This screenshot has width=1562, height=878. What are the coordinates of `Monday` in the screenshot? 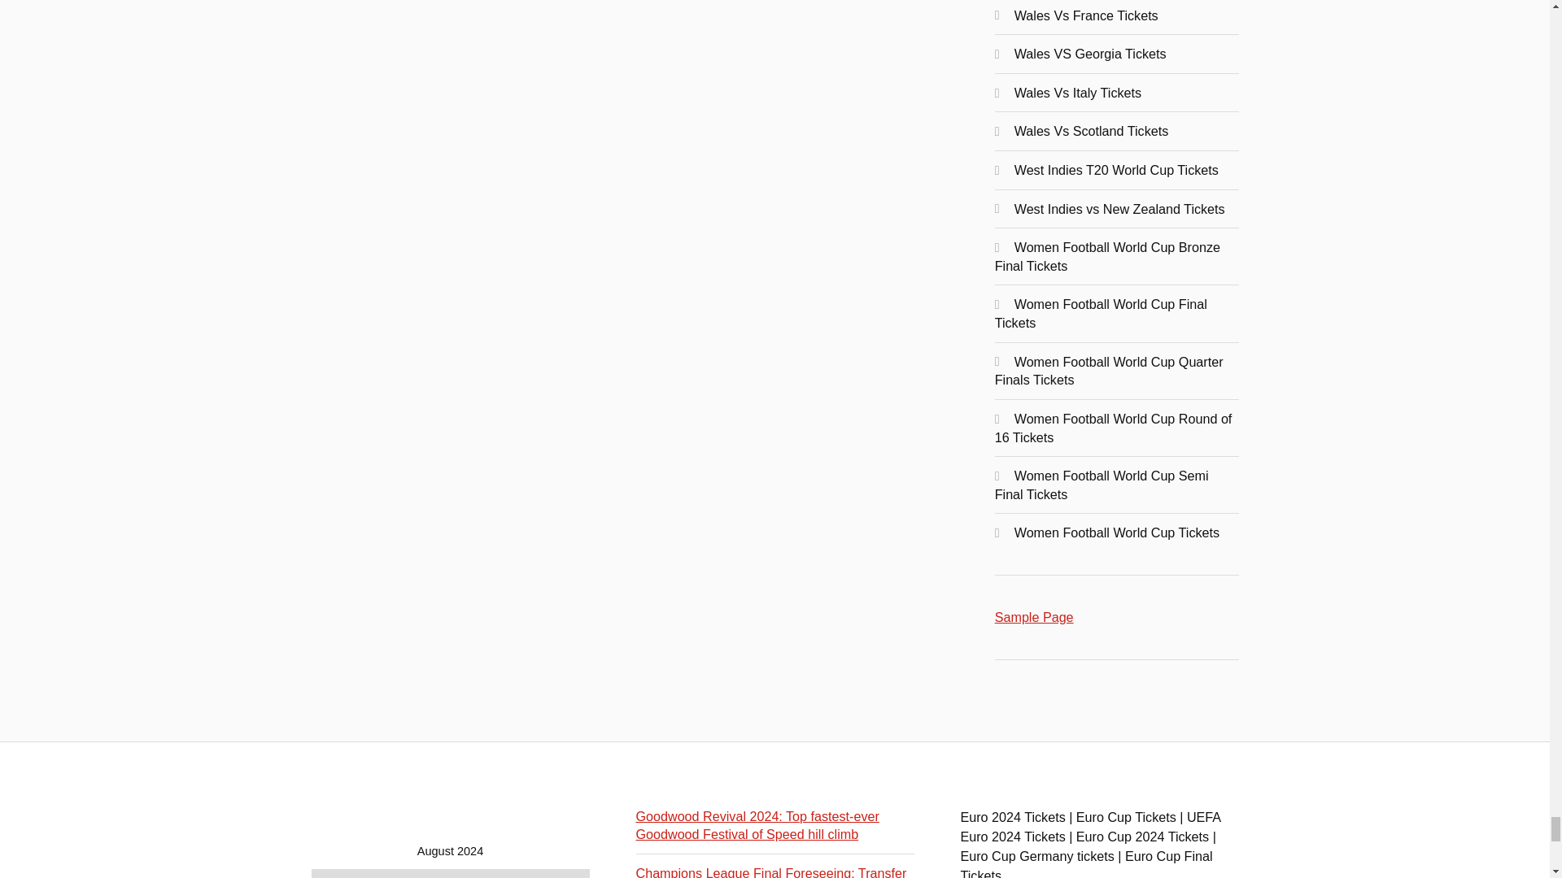 It's located at (331, 873).